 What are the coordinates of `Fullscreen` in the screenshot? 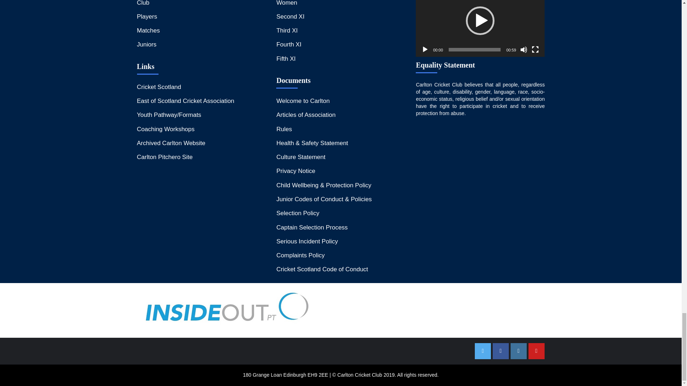 It's located at (535, 49).